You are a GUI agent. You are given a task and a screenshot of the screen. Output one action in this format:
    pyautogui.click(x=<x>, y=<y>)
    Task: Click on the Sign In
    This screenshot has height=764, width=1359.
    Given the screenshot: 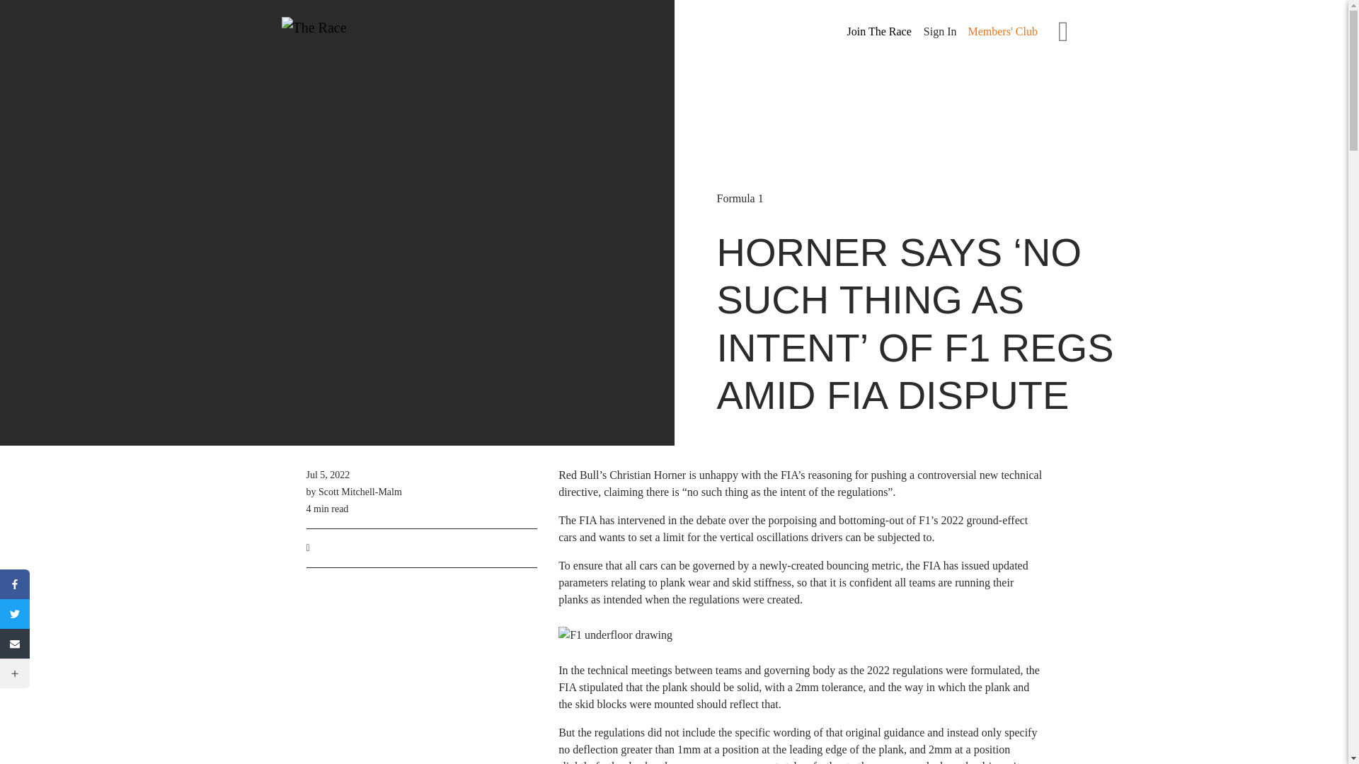 What is the action you would take?
    pyautogui.click(x=940, y=31)
    